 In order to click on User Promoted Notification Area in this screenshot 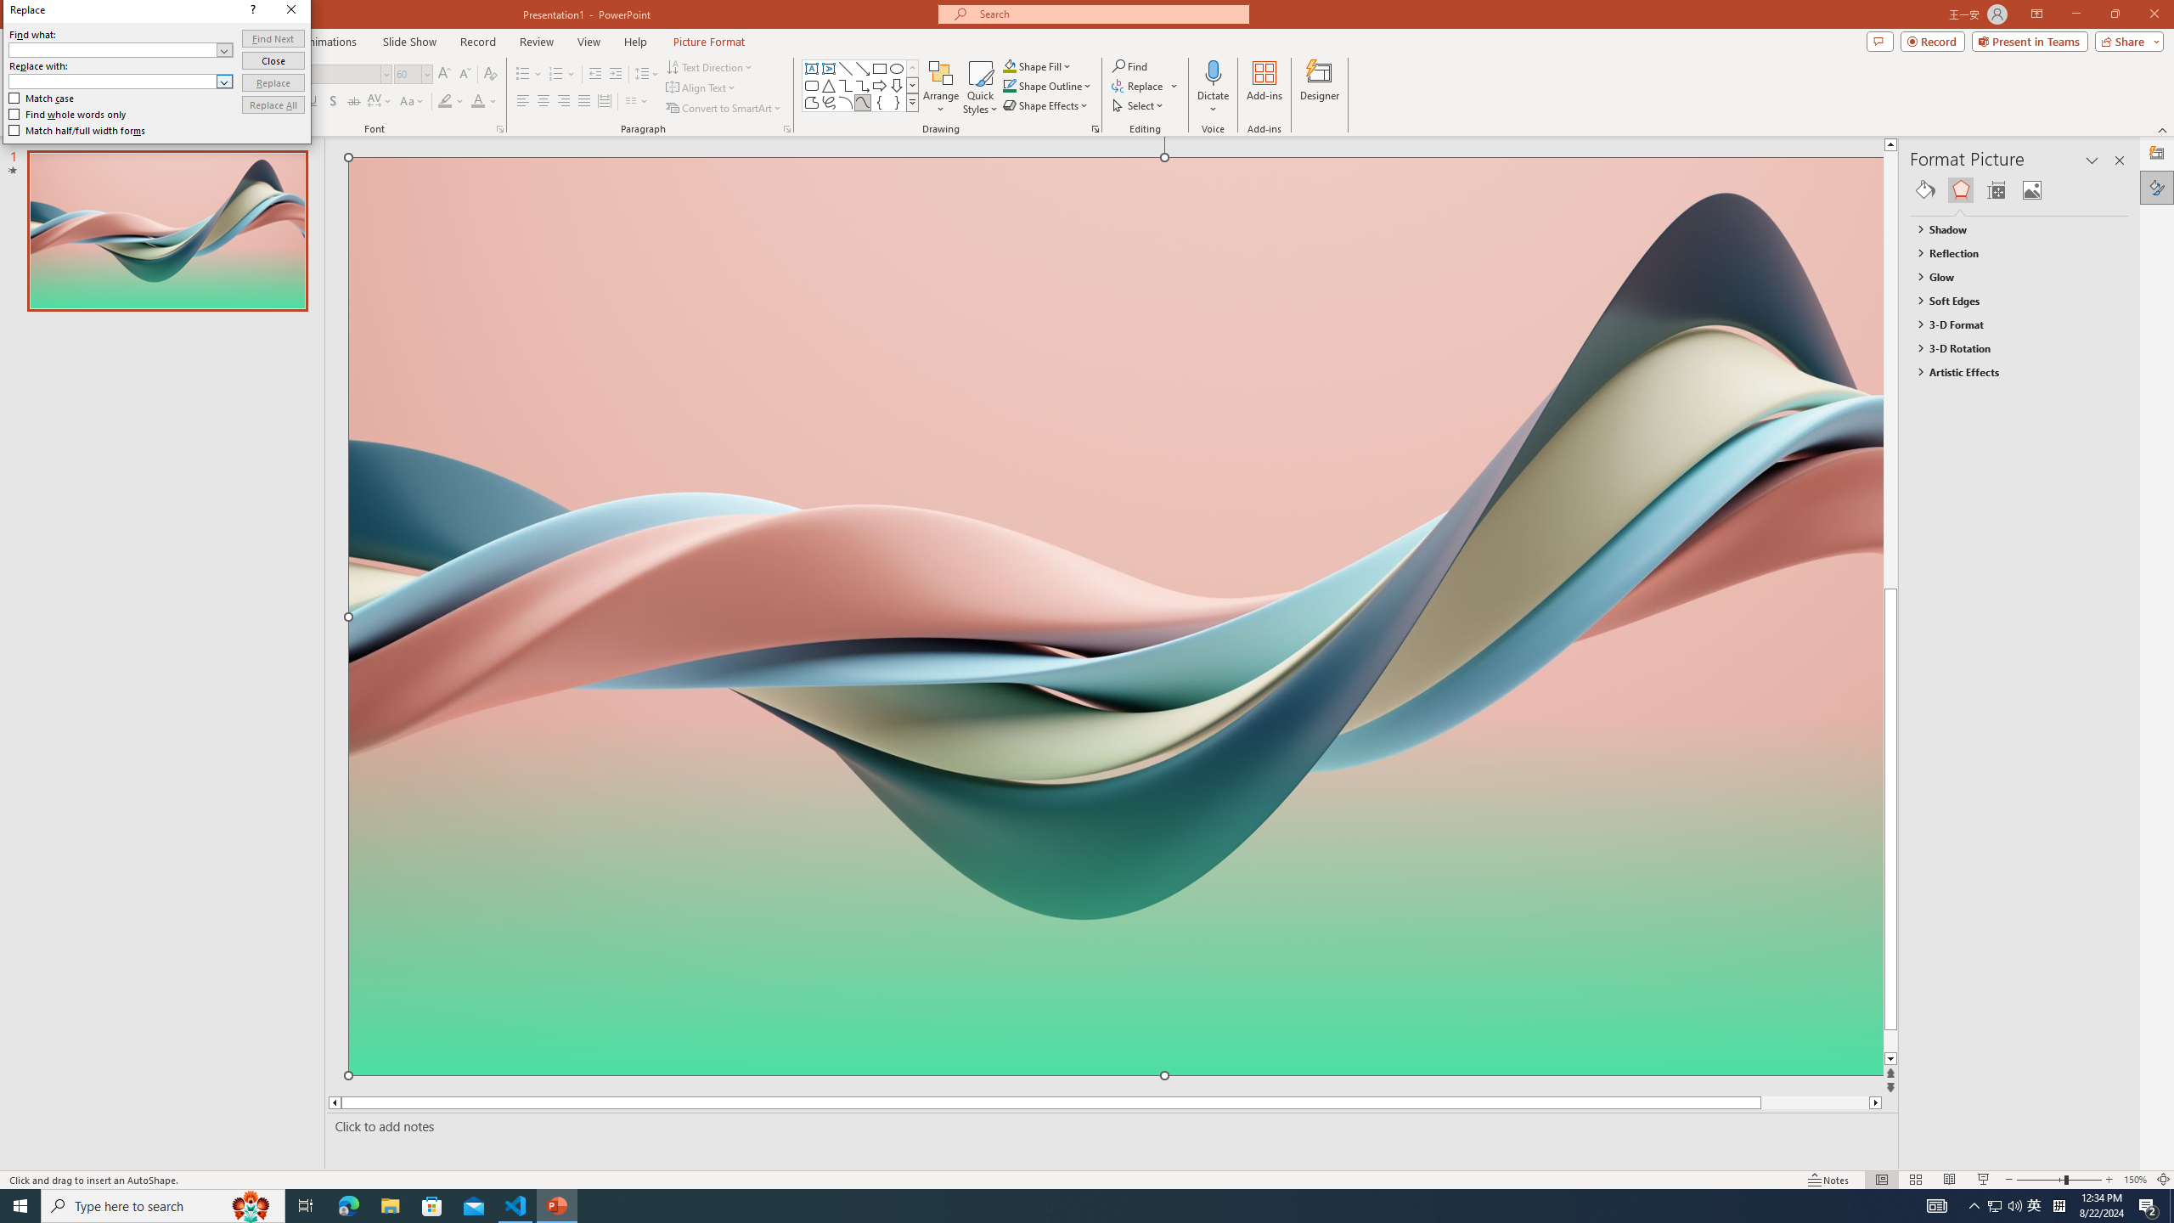, I will do `click(2014, 1206)`.